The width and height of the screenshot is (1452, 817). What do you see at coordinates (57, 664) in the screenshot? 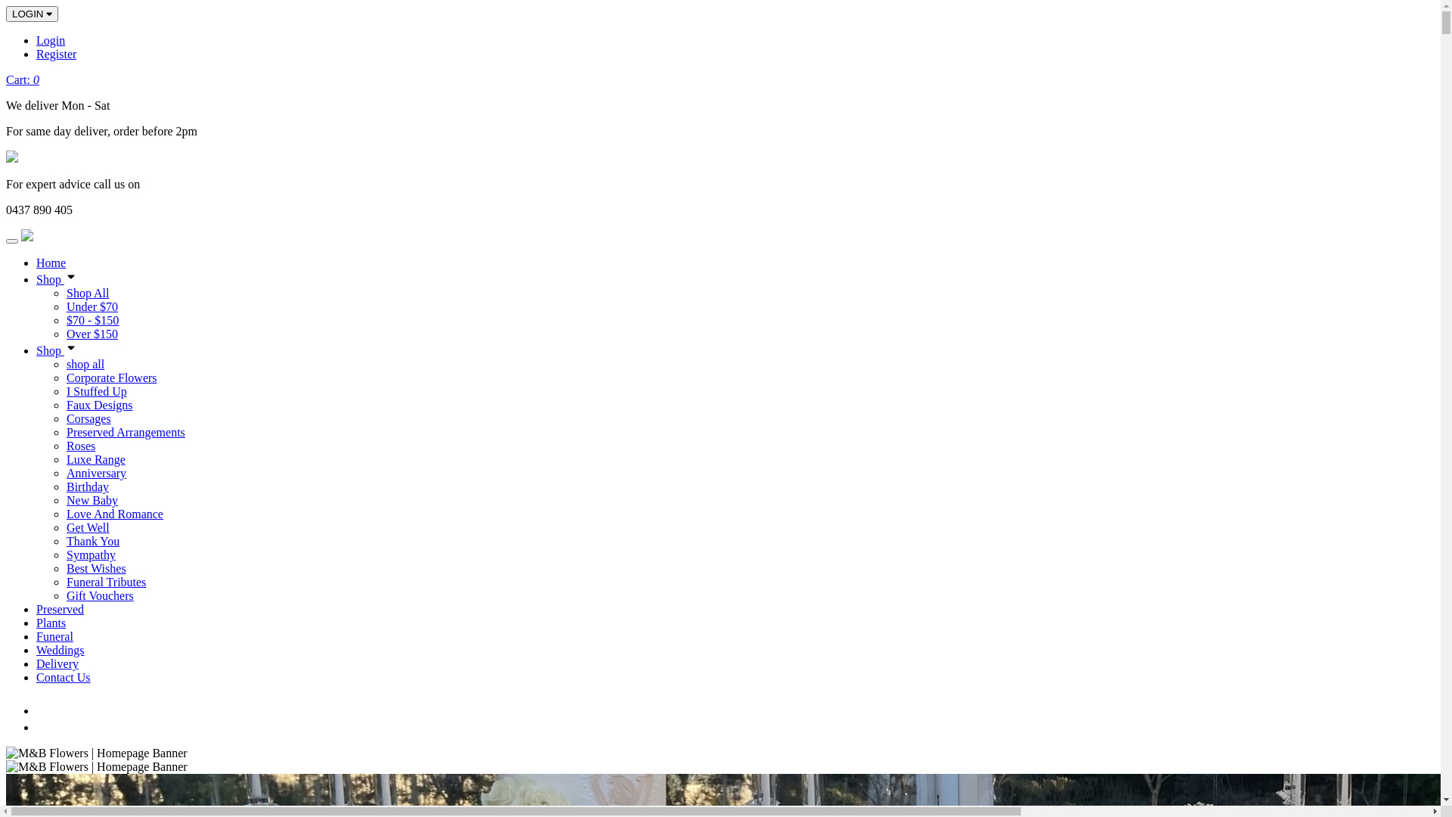
I see `Delivery` at bounding box center [57, 664].